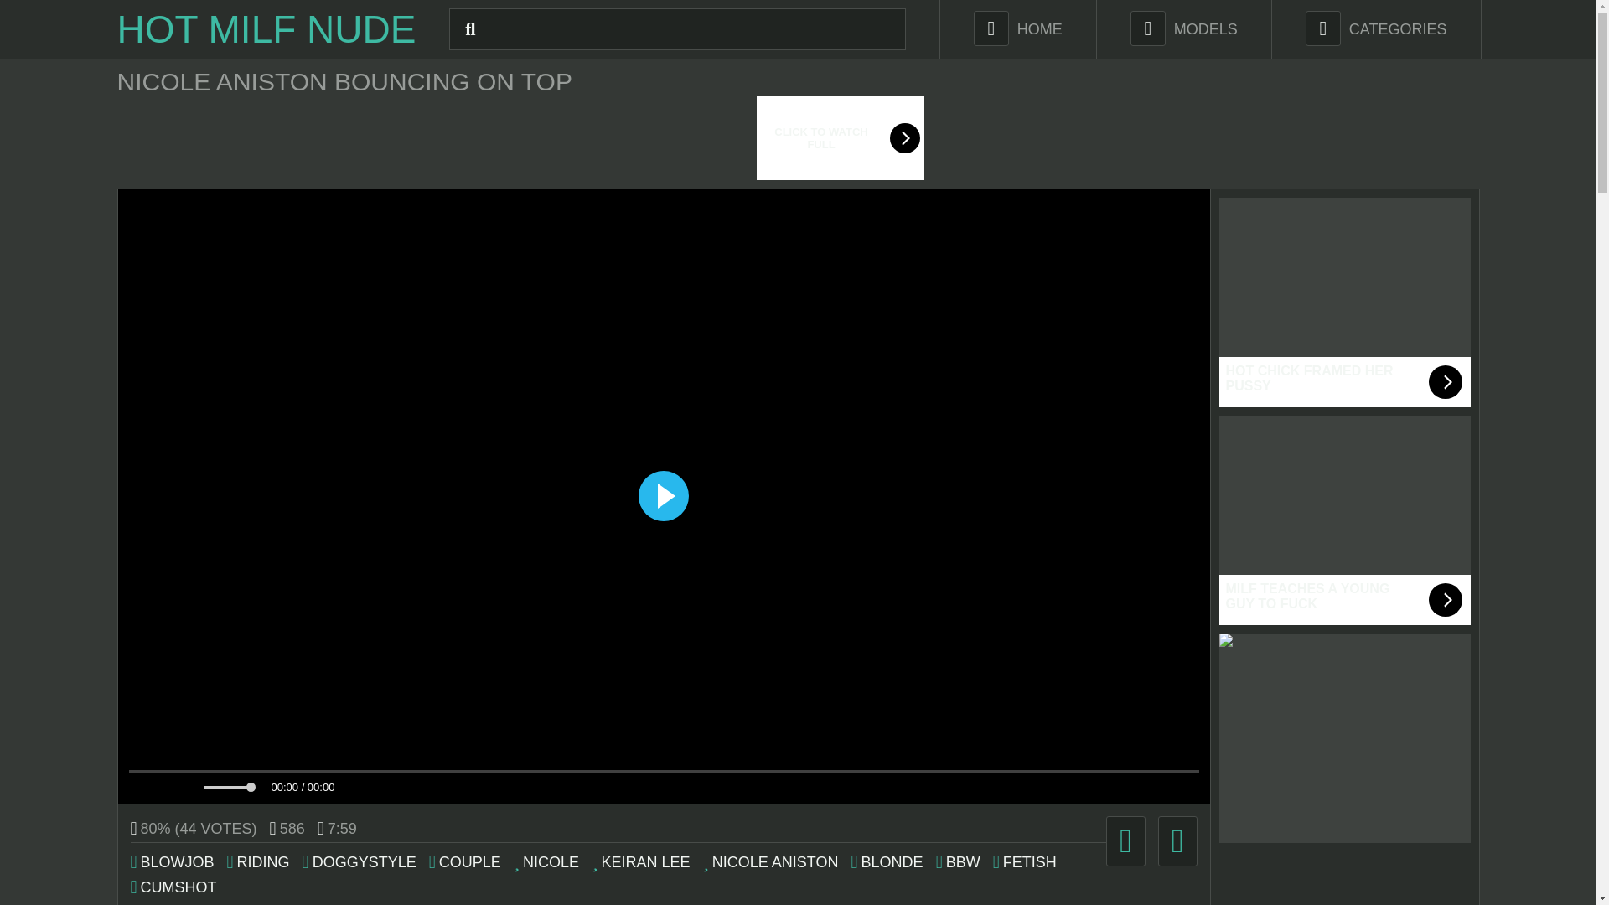  What do you see at coordinates (798, 137) in the screenshot?
I see `CLICK TO WATCH FULL` at bounding box center [798, 137].